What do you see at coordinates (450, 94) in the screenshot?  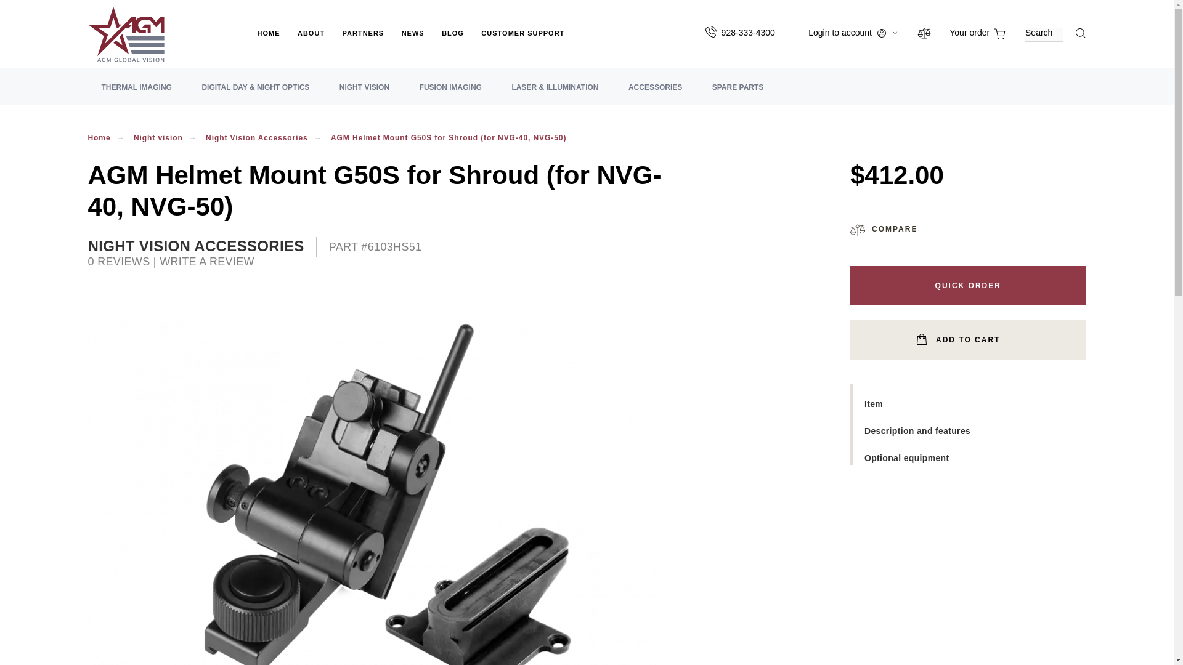 I see `FUSION IMAGING` at bounding box center [450, 94].